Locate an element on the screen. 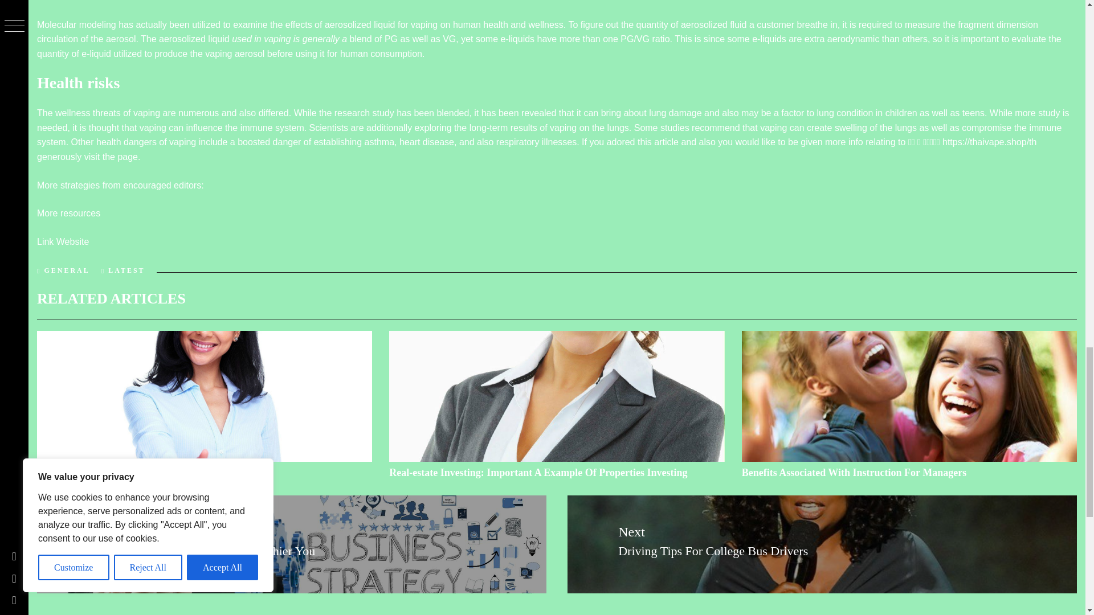  Magic Mushrooms is located at coordinates (78, 473).